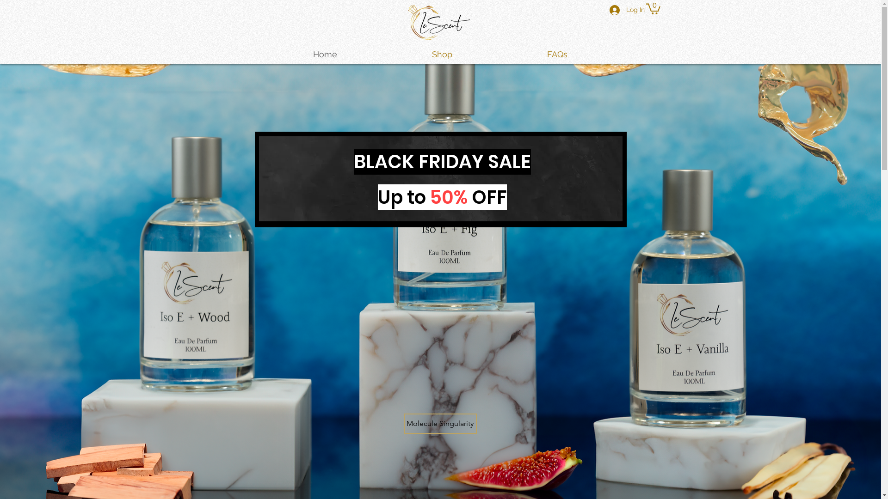 The image size is (888, 499). Describe the element at coordinates (440, 424) in the screenshot. I see `Molecule Singularity` at that location.